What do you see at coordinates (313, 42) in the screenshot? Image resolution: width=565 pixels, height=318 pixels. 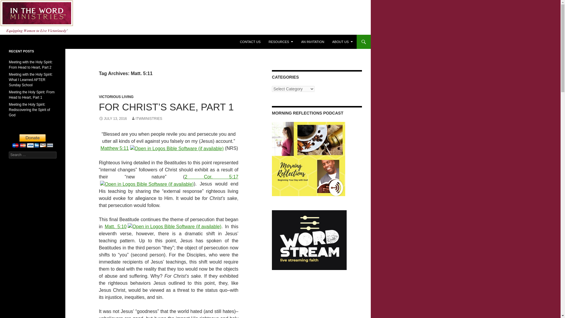 I see `AN INVITATION` at bounding box center [313, 42].